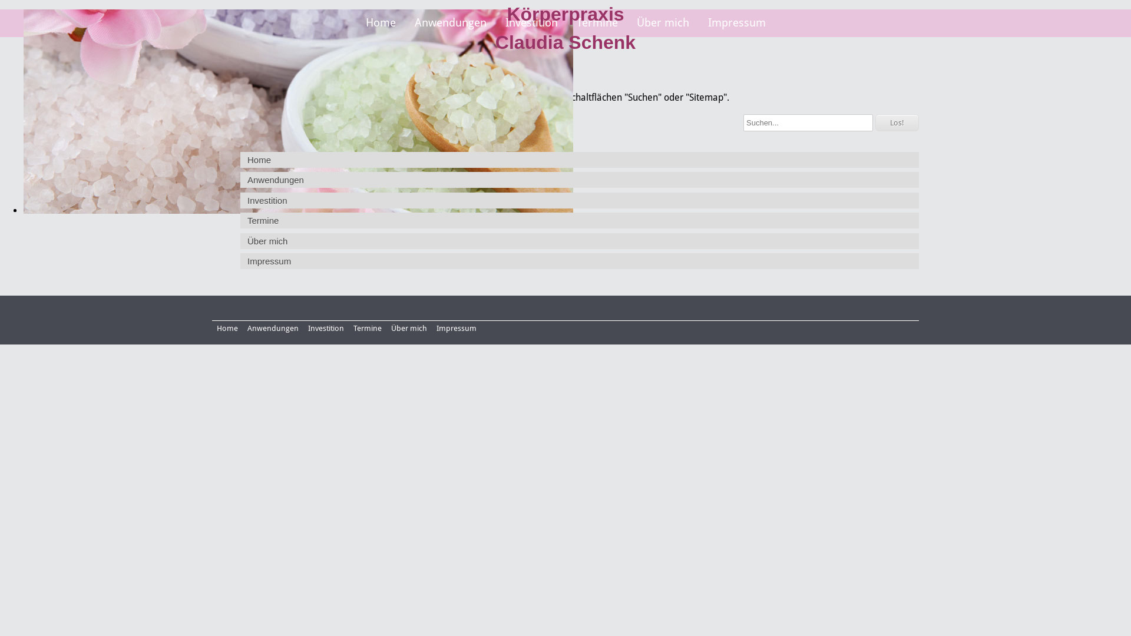 The height and width of the screenshot is (636, 1131). What do you see at coordinates (381, 24) in the screenshot?
I see `Home` at bounding box center [381, 24].